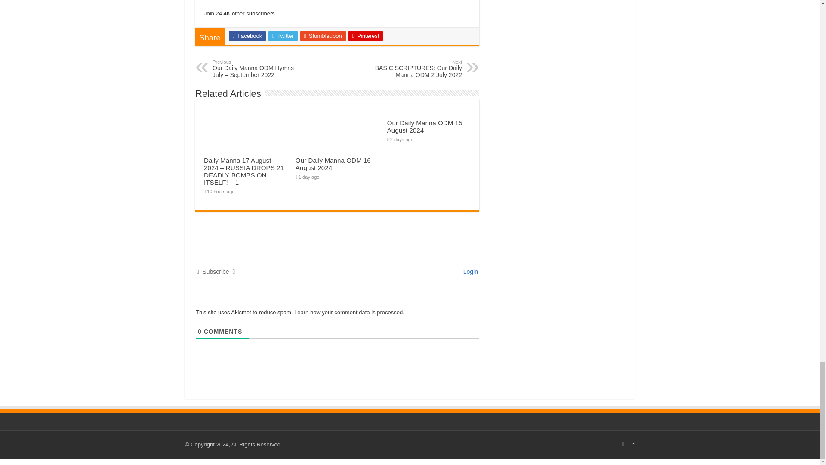 The width and height of the screenshot is (826, 465). Describe the element at coordinates (469, 272) in the screenshot. I see `Login` at that location.